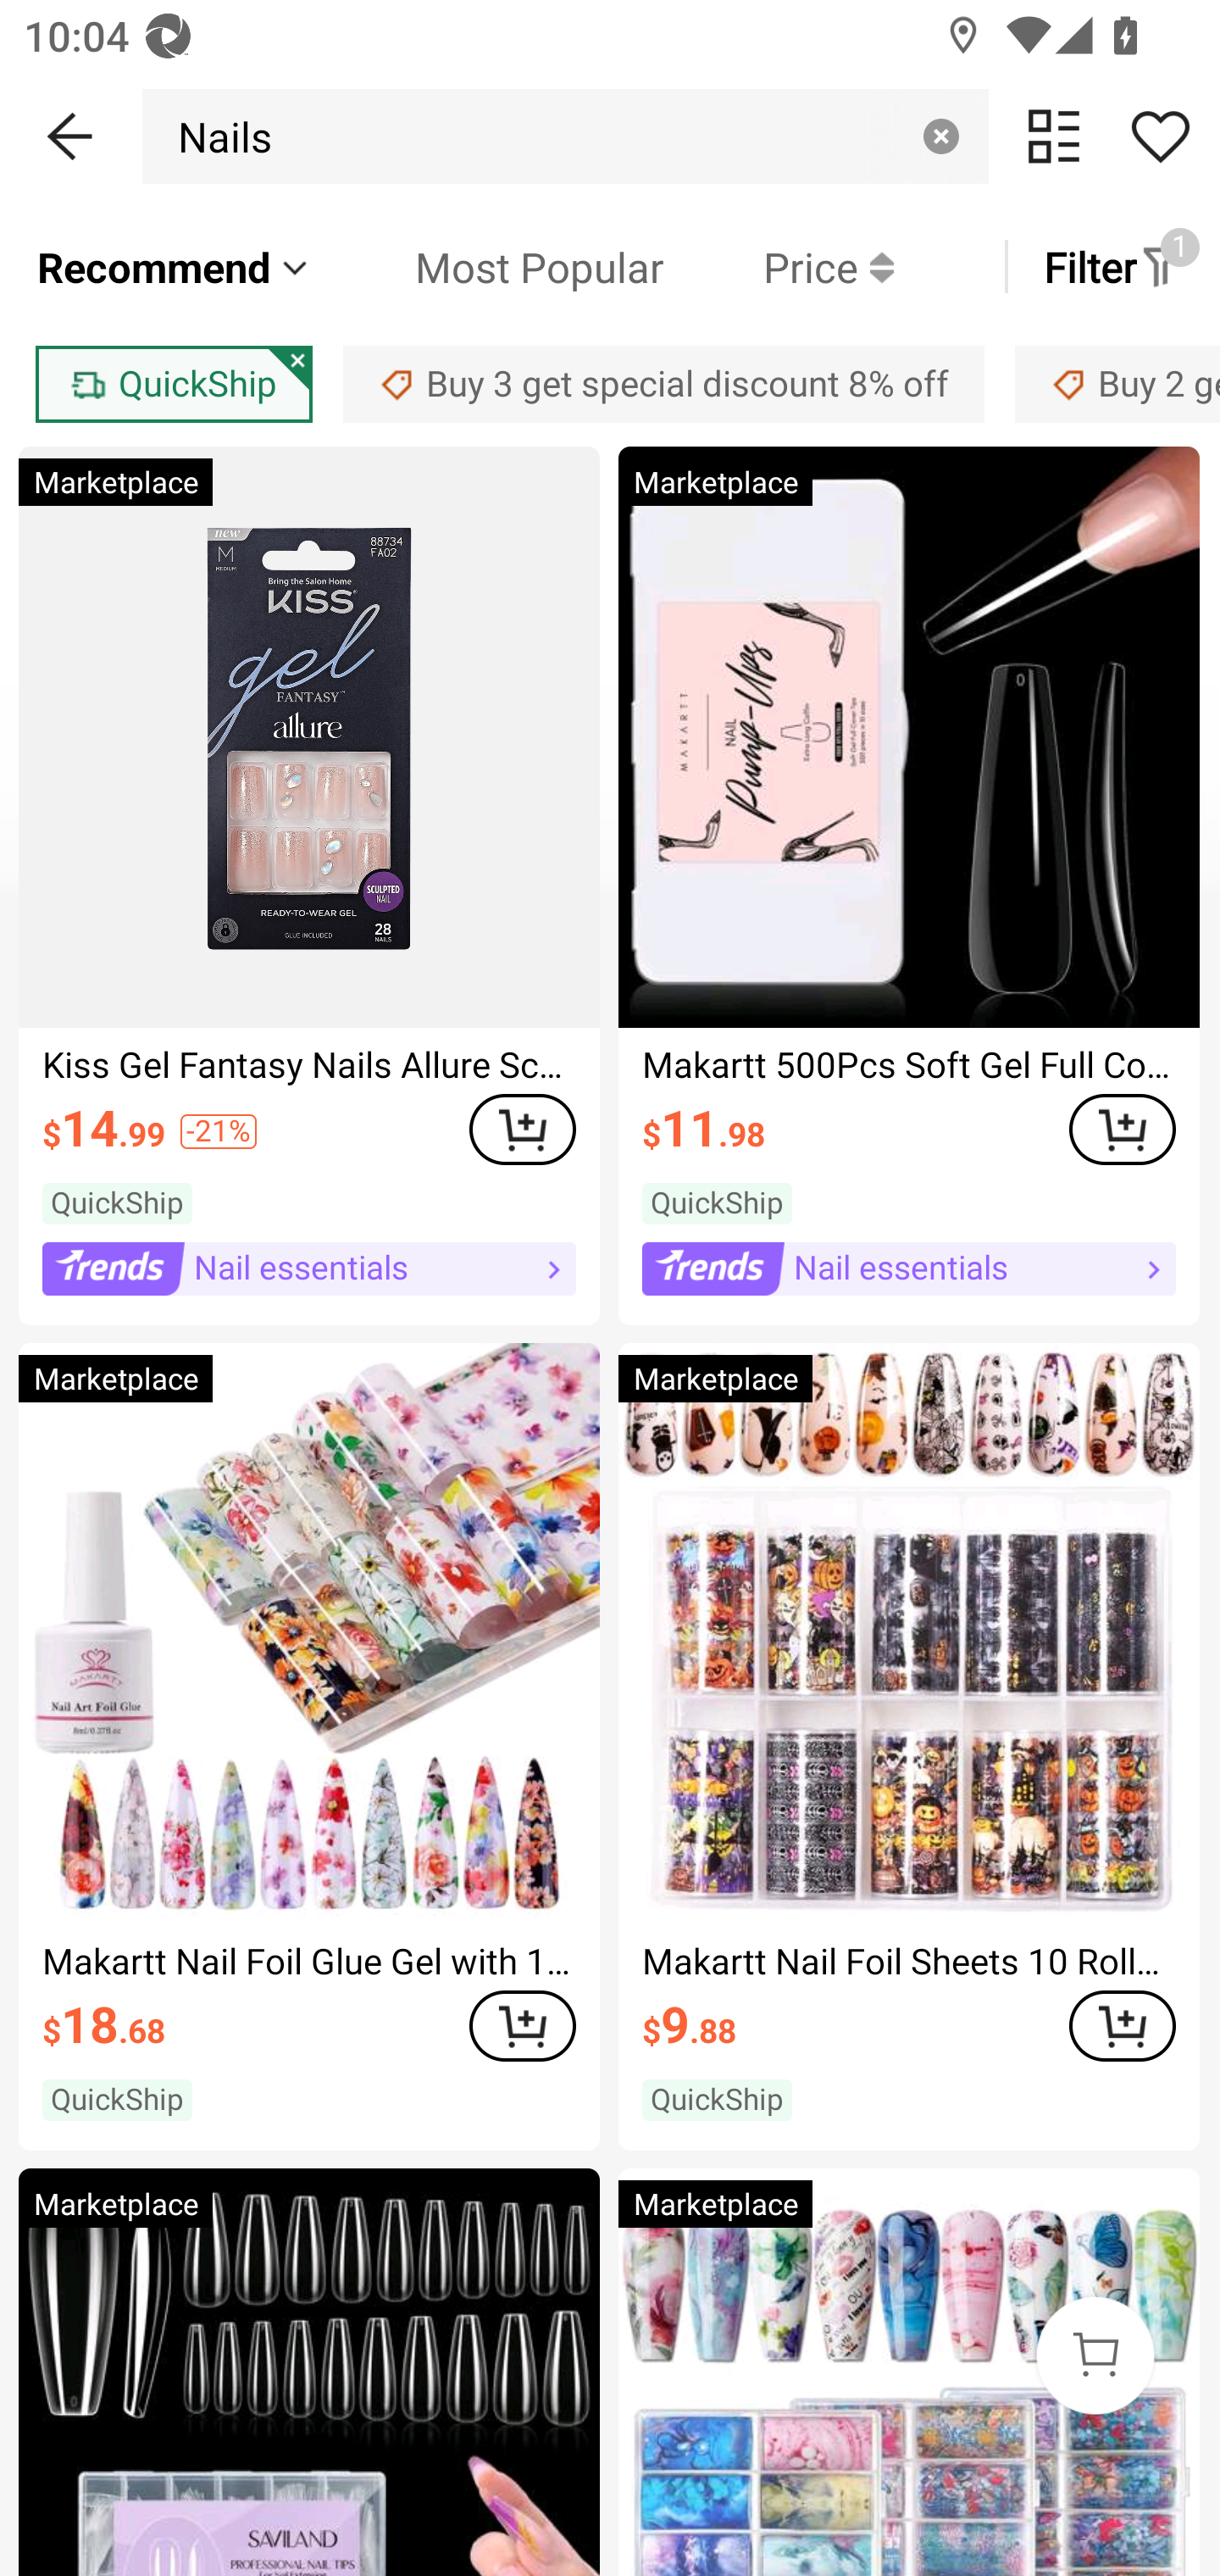  What do you see at coordinates (308, 1269) in the screenshot?
I see `Nail essentials` at bounding box center [308, 1269].